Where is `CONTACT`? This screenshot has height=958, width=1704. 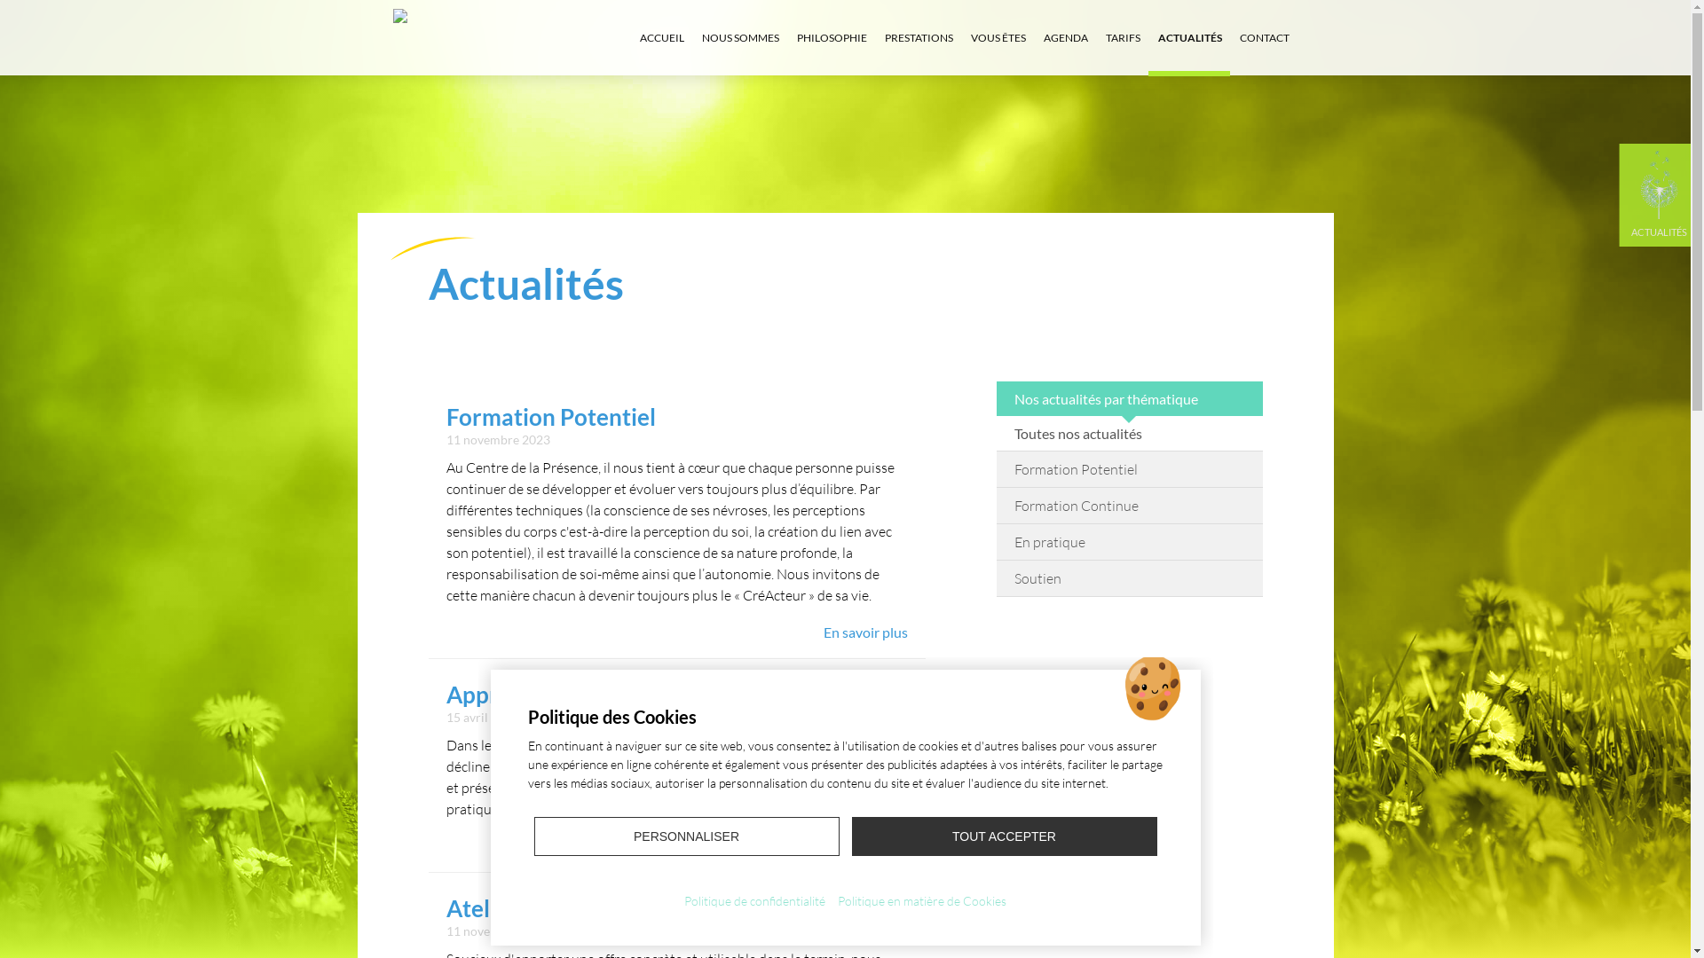
CONTACT is located at coordinates (1264, 37).